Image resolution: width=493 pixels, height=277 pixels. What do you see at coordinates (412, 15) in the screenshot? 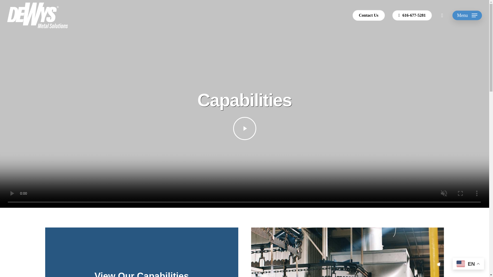
I see `616-677-5281` at bounding box center [412, 15].